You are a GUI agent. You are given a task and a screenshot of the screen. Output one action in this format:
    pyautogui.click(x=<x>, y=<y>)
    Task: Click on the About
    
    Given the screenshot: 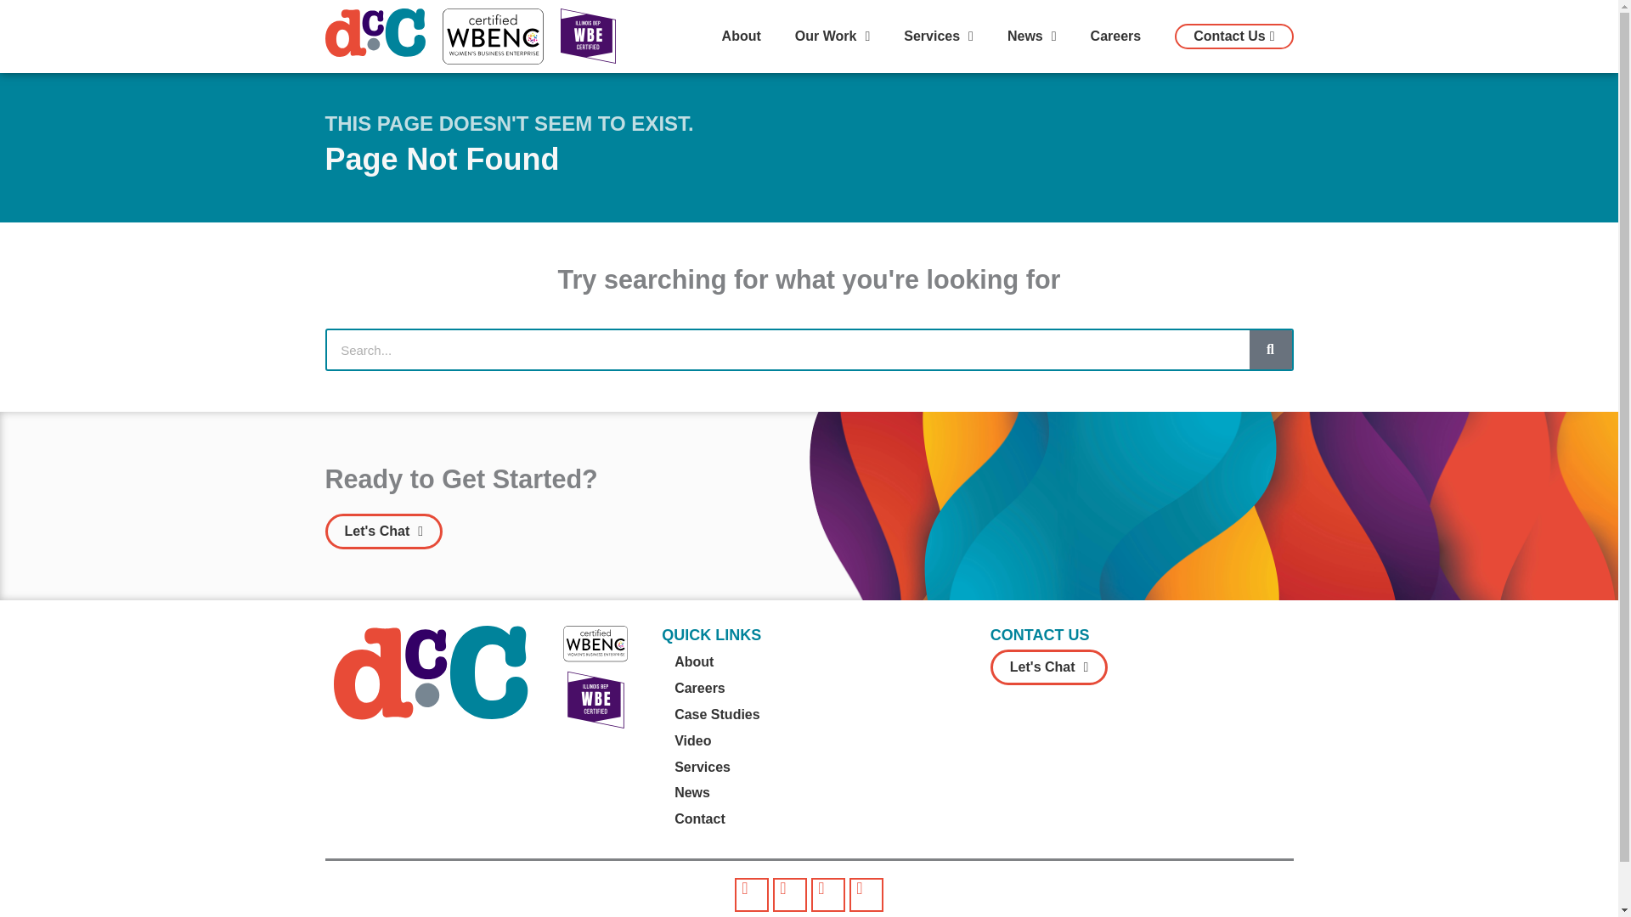 What is the action you would take?
    pyautogui.click(x=741, y=36)
    